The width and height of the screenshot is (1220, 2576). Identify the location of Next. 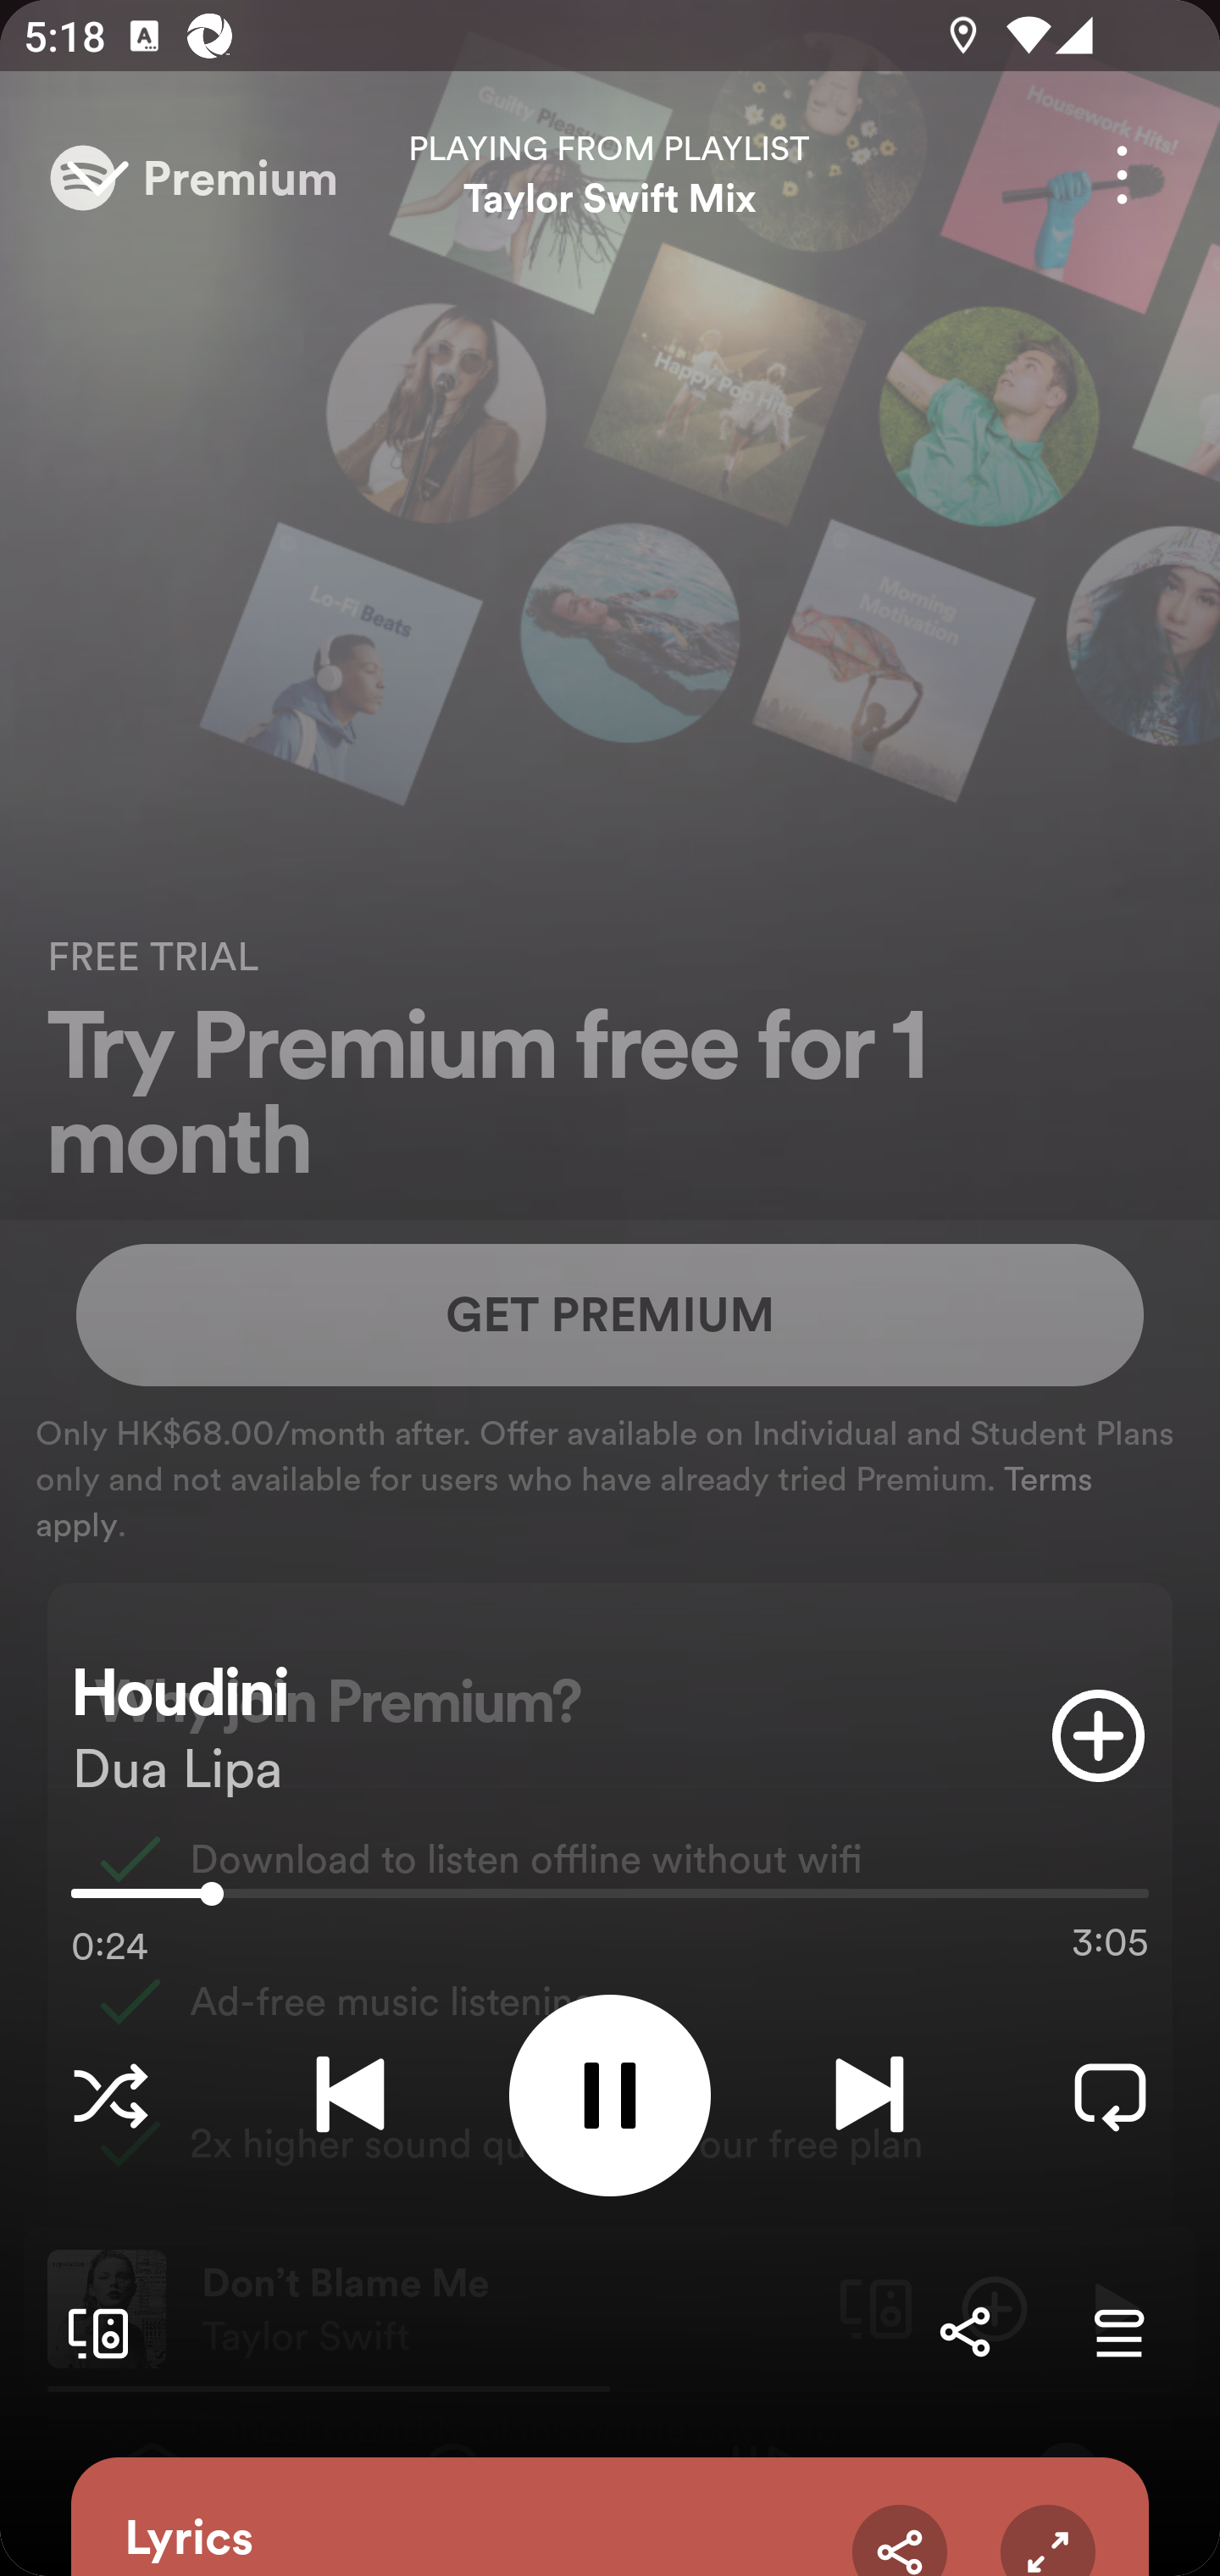
(869, 2095).